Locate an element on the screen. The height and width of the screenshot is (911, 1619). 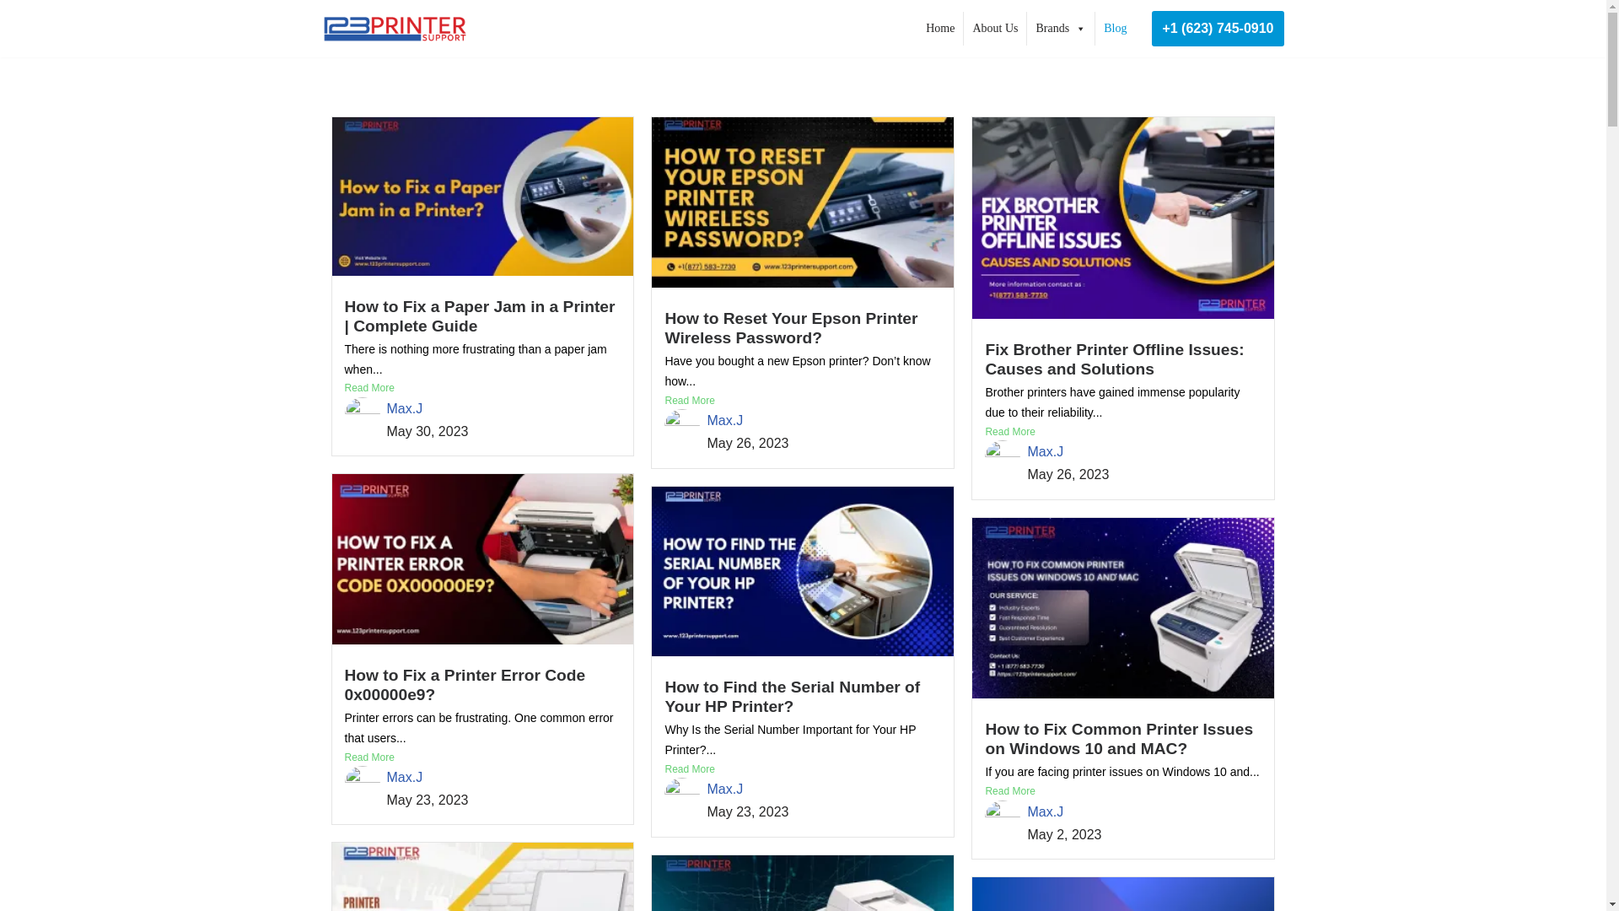
Read More is located at coordinates (481, 388).